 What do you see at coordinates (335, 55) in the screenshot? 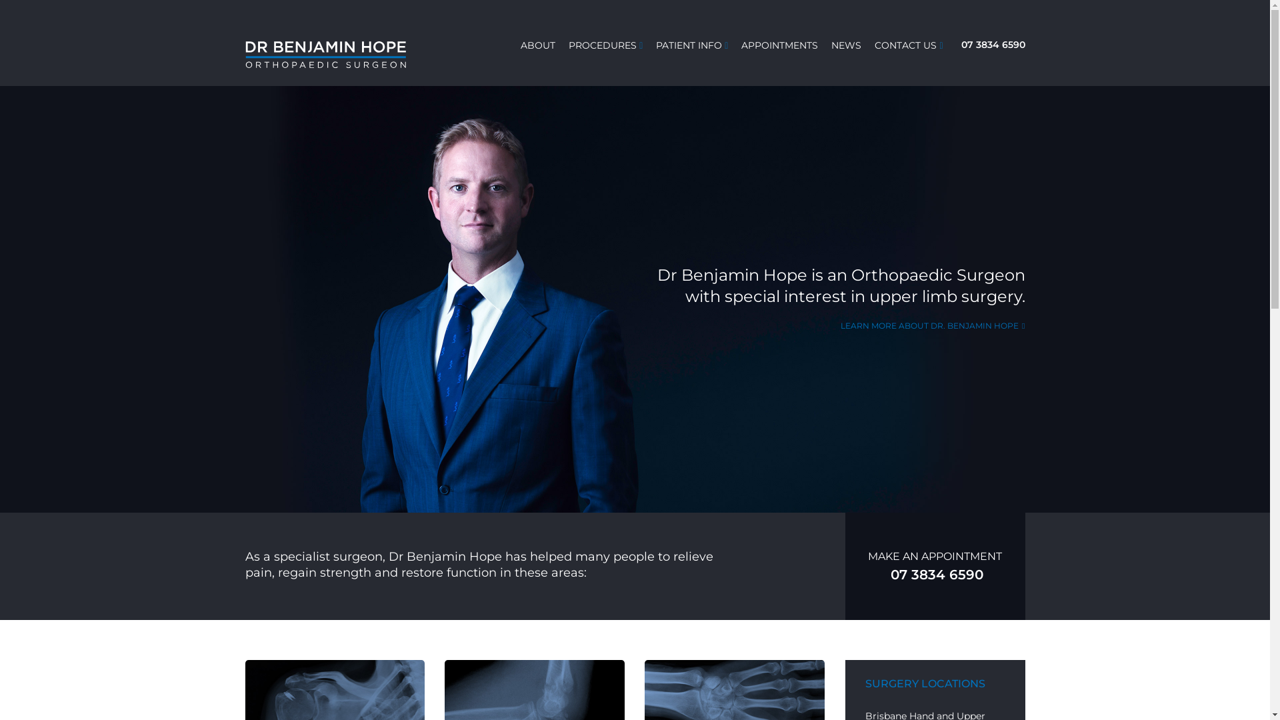
I see `Dr Benjamin Hope` at bounding box center [335, 55].